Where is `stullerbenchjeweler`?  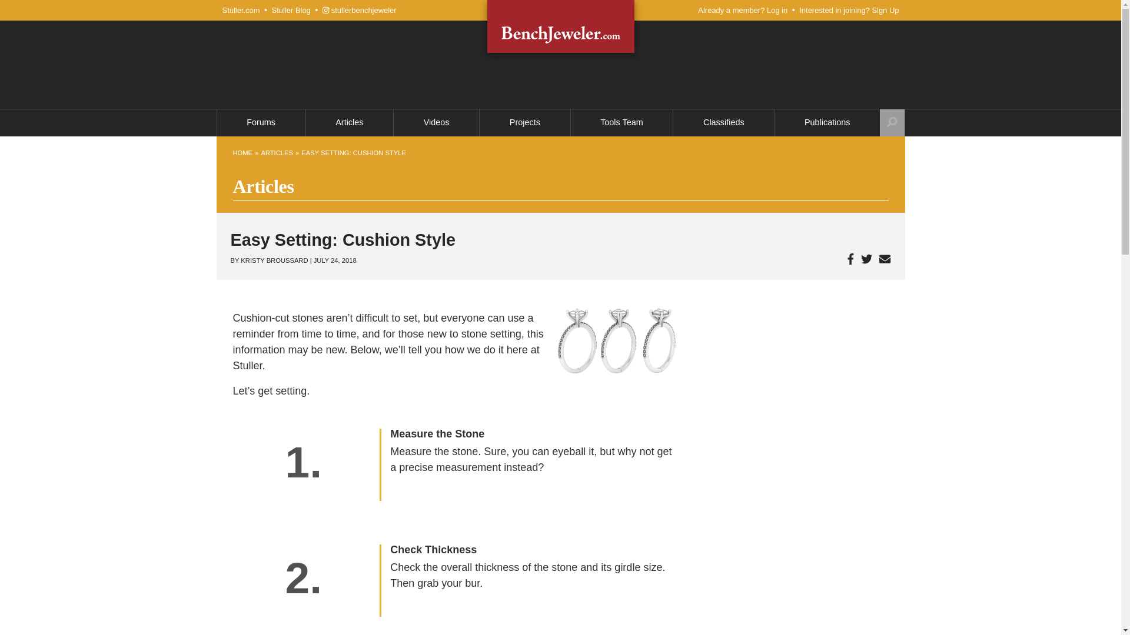 stullerbenchjeweler is located at coordinates (359, 10).